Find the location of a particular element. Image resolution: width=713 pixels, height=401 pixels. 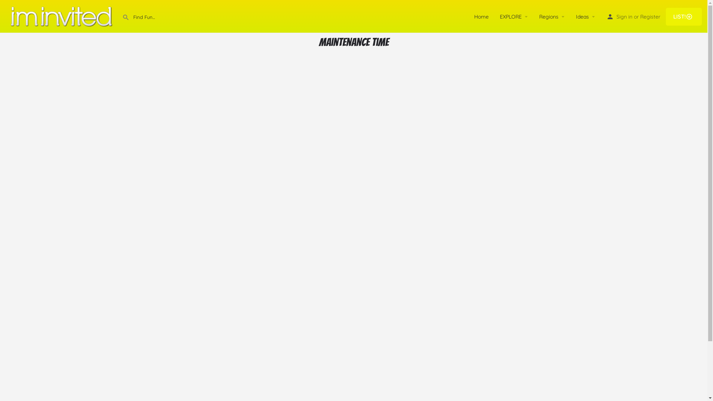

Regions is located at coordinates (549, 16).